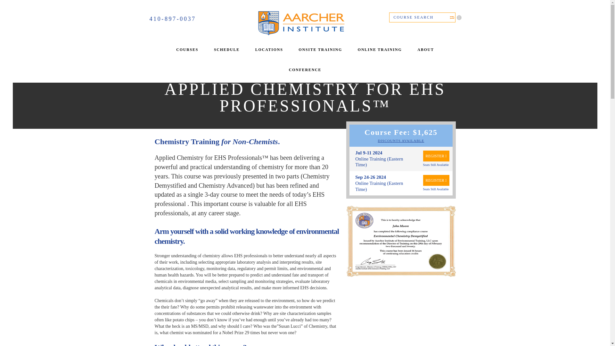 This screenshot has height=346, width=615. Describe the element at coordinates (187, 50) in the screenshot. I see `COURSES` at that location.